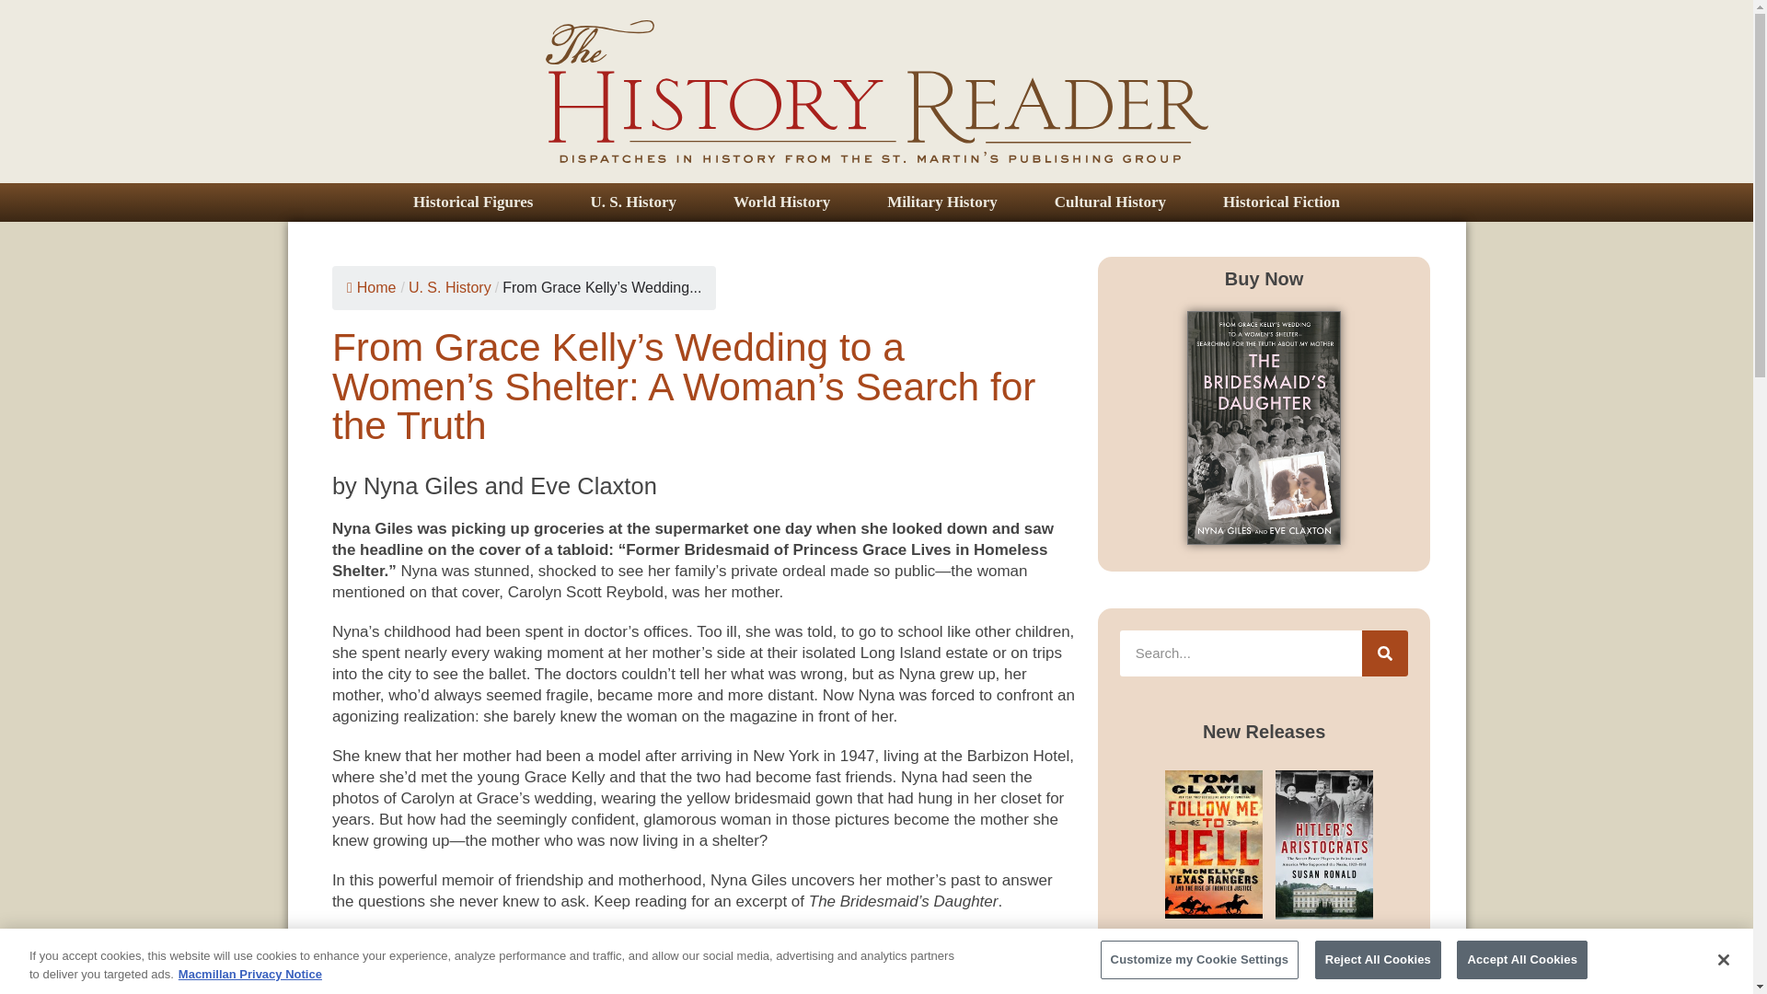  What do you see at coordinates (782, 202) in the screenshot?
I see `World History` at bounding box center [782, 202].